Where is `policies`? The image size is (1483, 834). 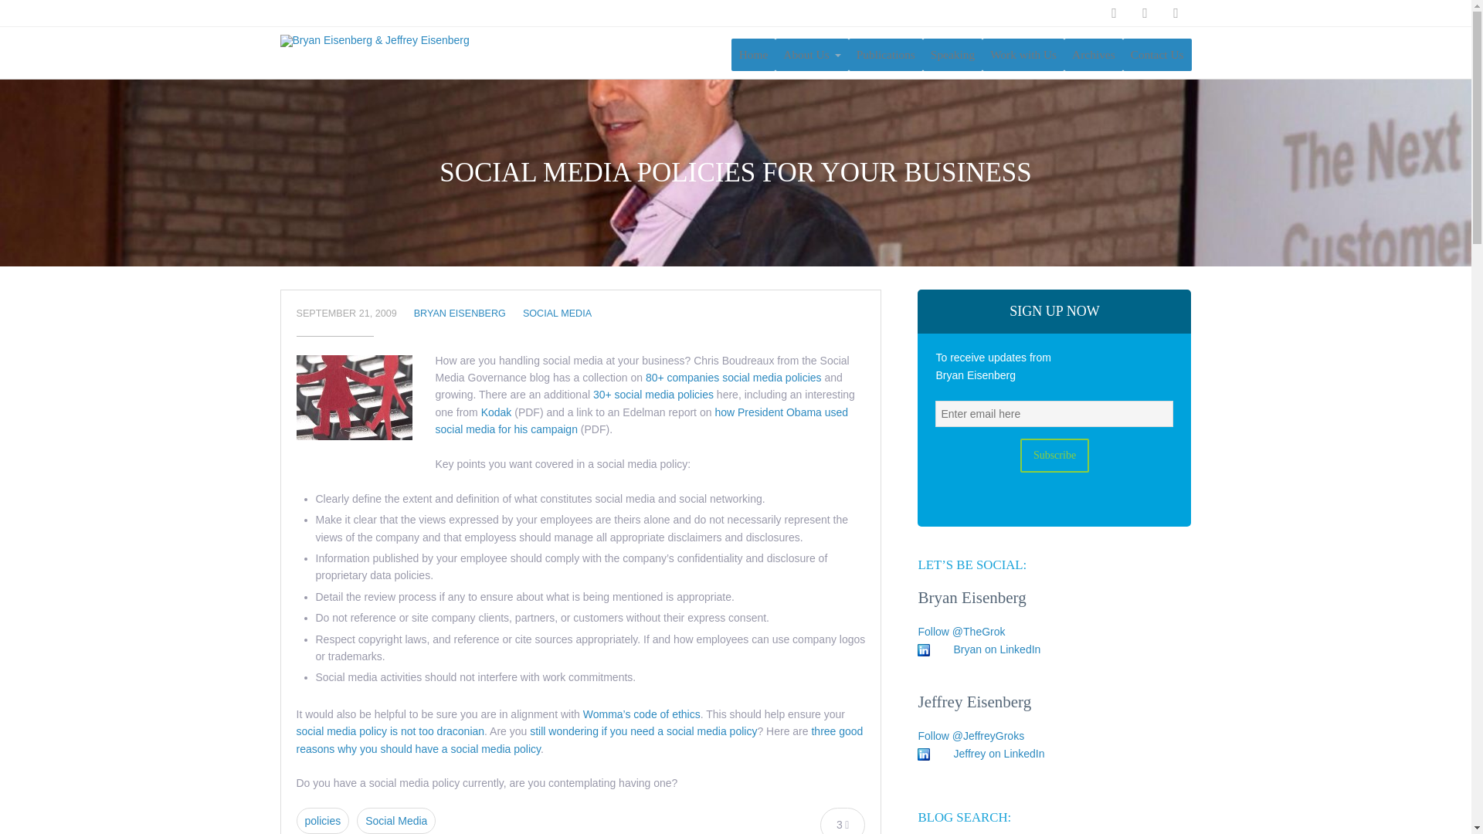 policies is located at coordinates (323, 821).